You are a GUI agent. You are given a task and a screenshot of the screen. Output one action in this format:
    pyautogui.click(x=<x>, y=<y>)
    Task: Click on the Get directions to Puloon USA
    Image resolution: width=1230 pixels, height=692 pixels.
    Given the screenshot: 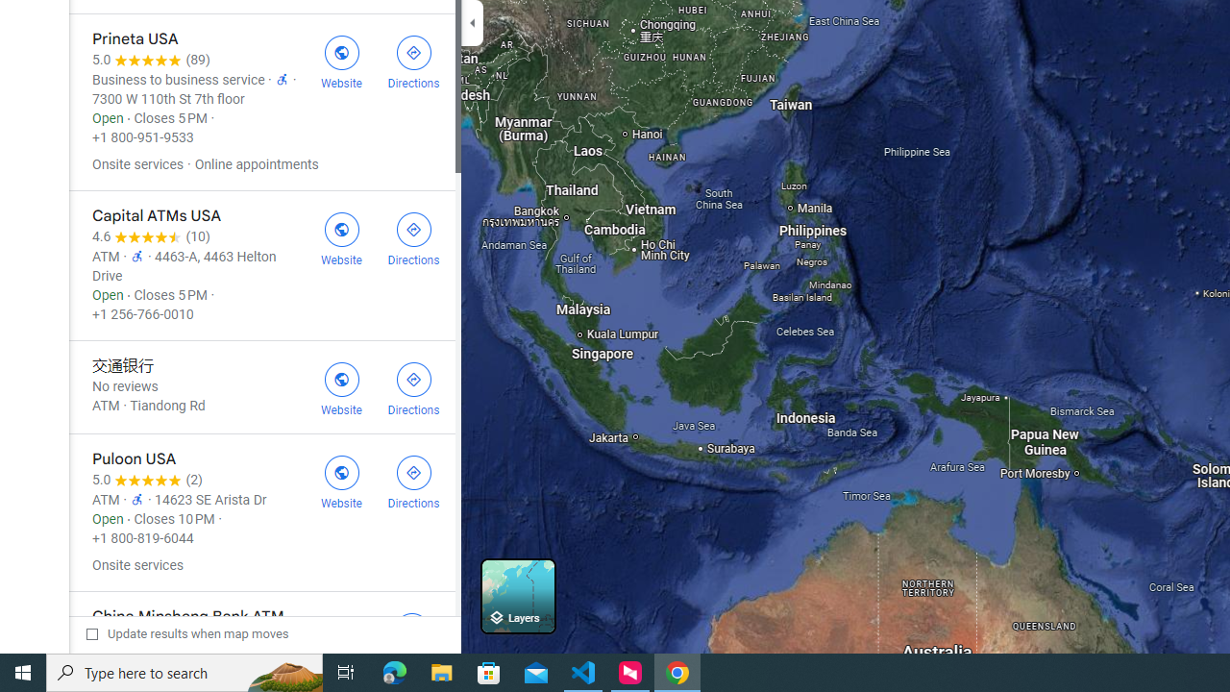 What is the action you would take?
    pyautogui.click(x=413, y=481)
    